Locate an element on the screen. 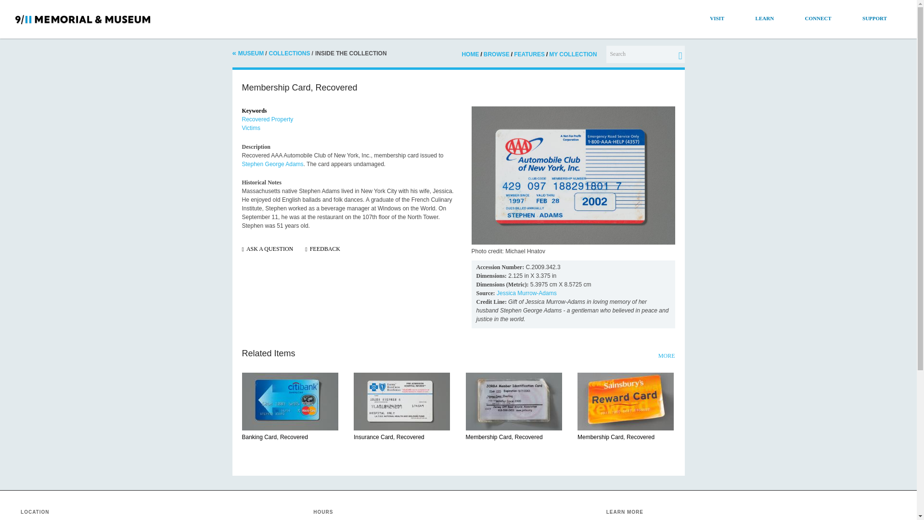  Victims is located at coordinates (250, 128).